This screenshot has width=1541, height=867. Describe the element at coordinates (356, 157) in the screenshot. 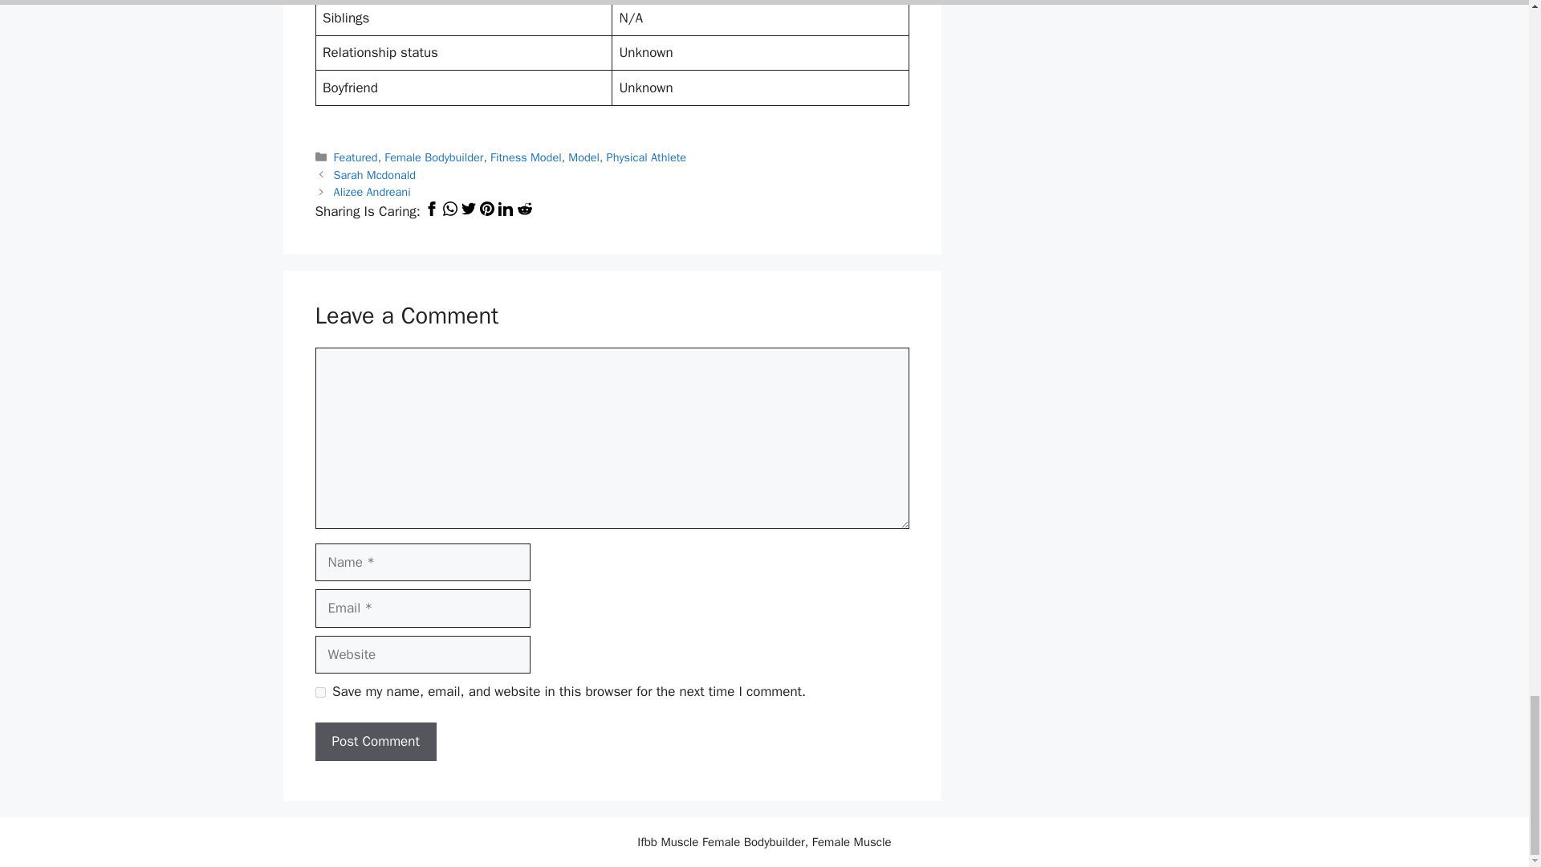

I see `Featured` at that location.